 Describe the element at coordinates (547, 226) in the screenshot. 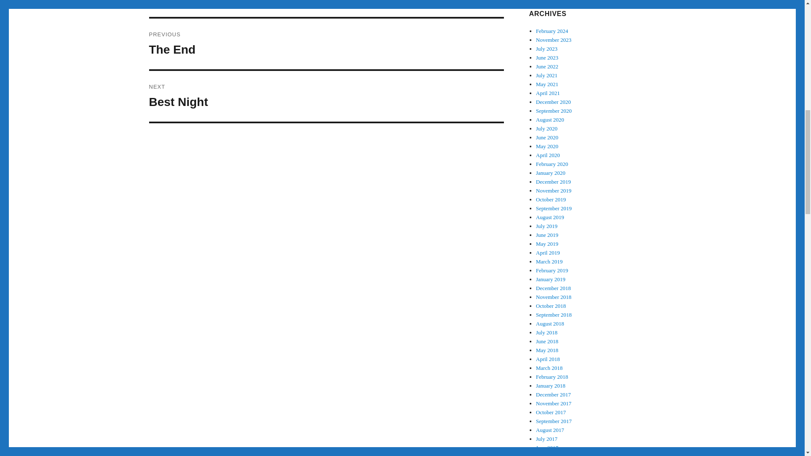

I see `May 2021` at that location.